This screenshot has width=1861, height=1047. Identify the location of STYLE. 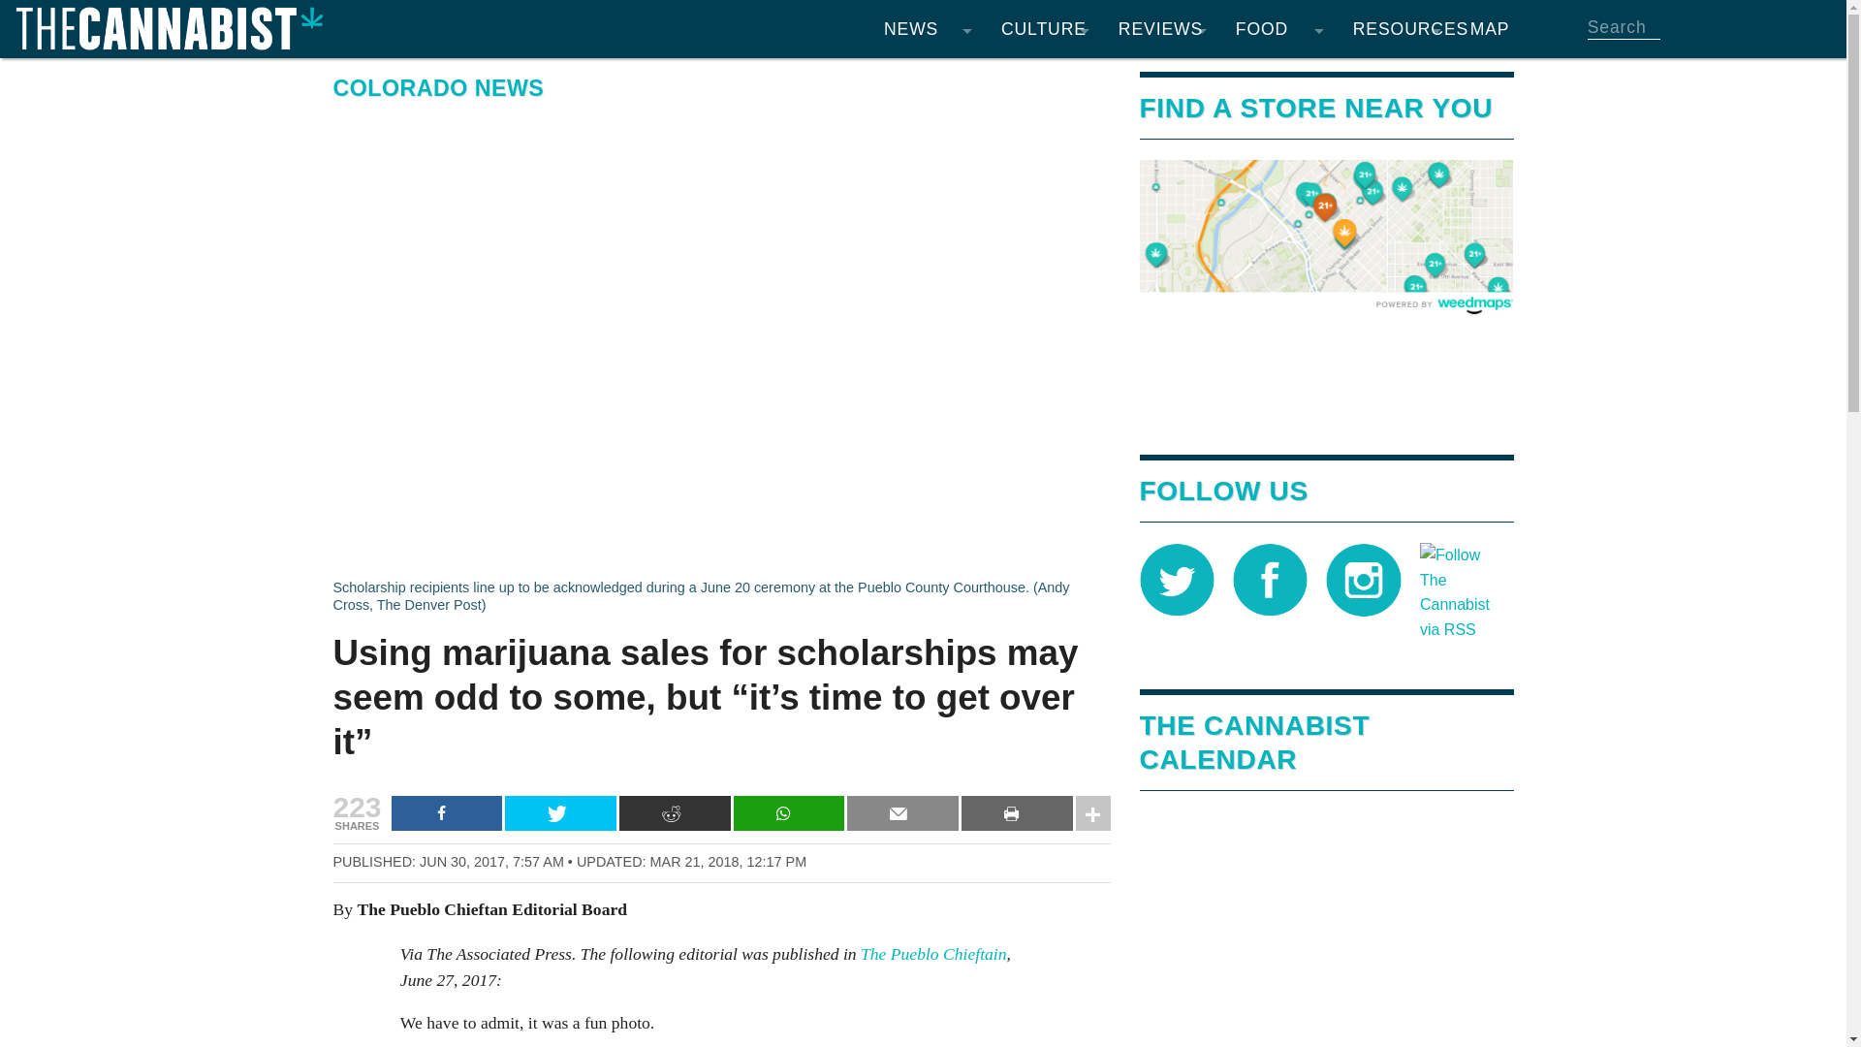
(1045, 194).